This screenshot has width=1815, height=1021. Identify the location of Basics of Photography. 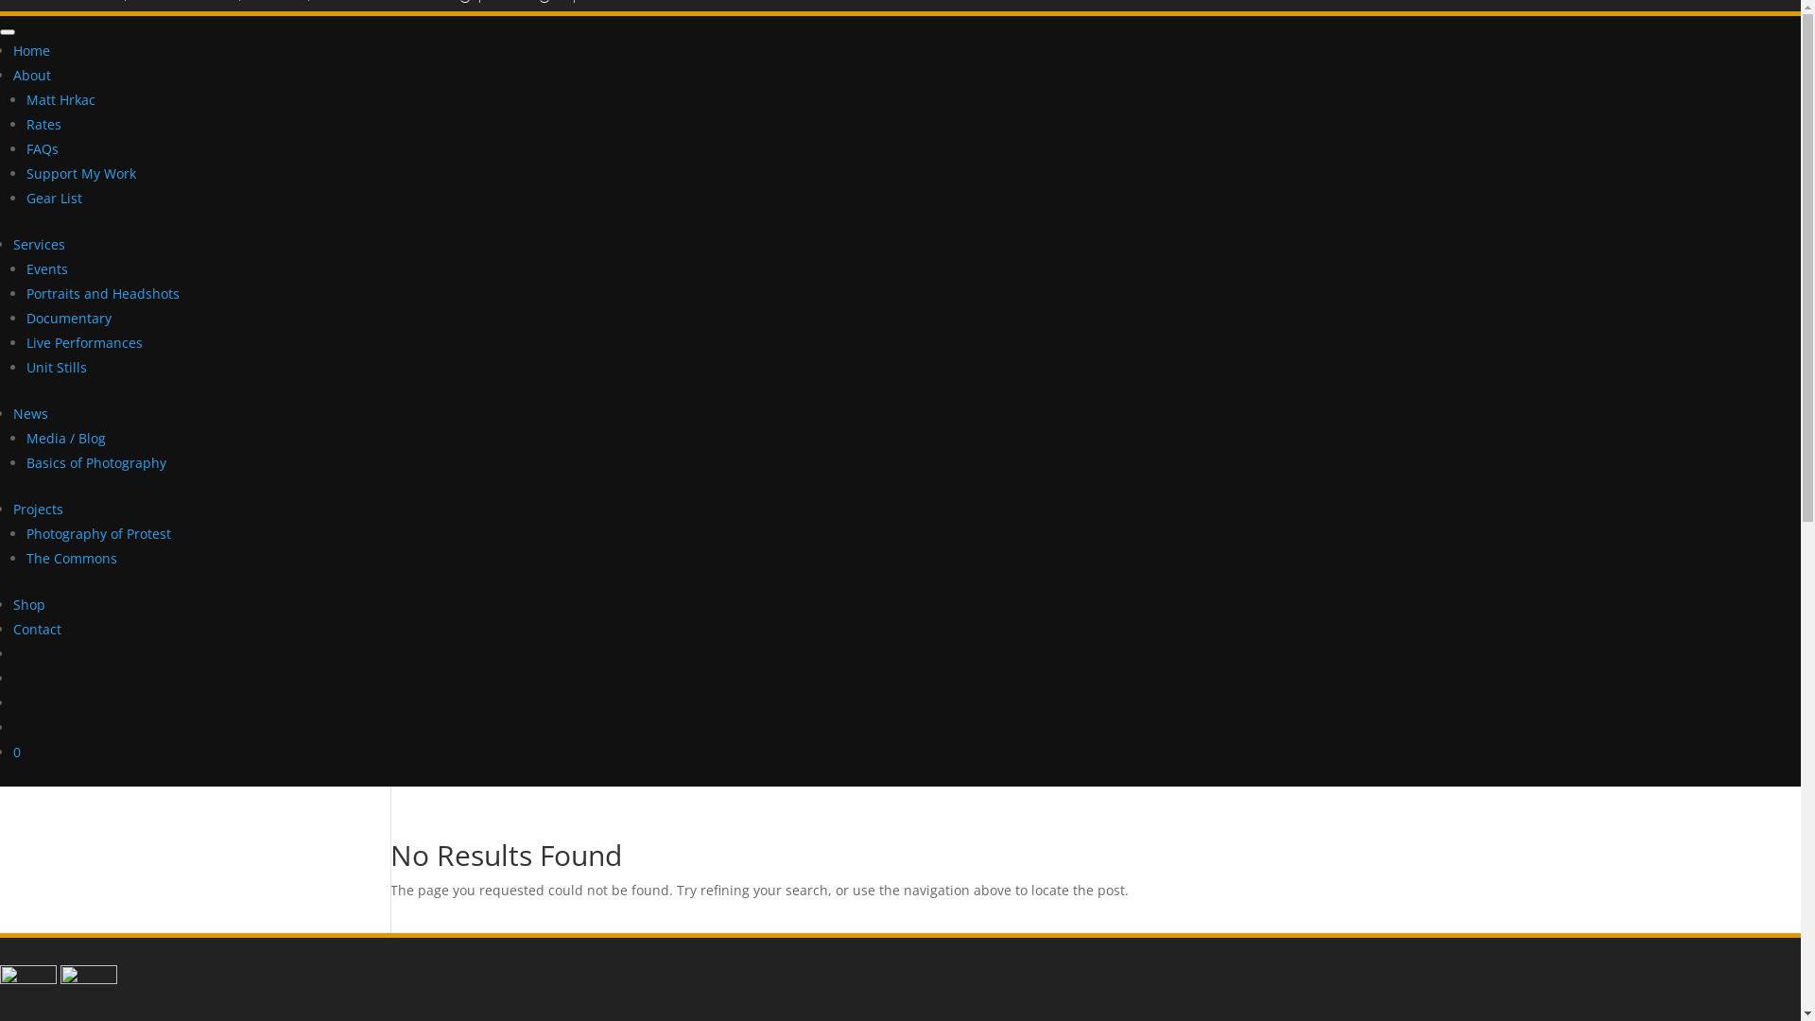
(96, 463).